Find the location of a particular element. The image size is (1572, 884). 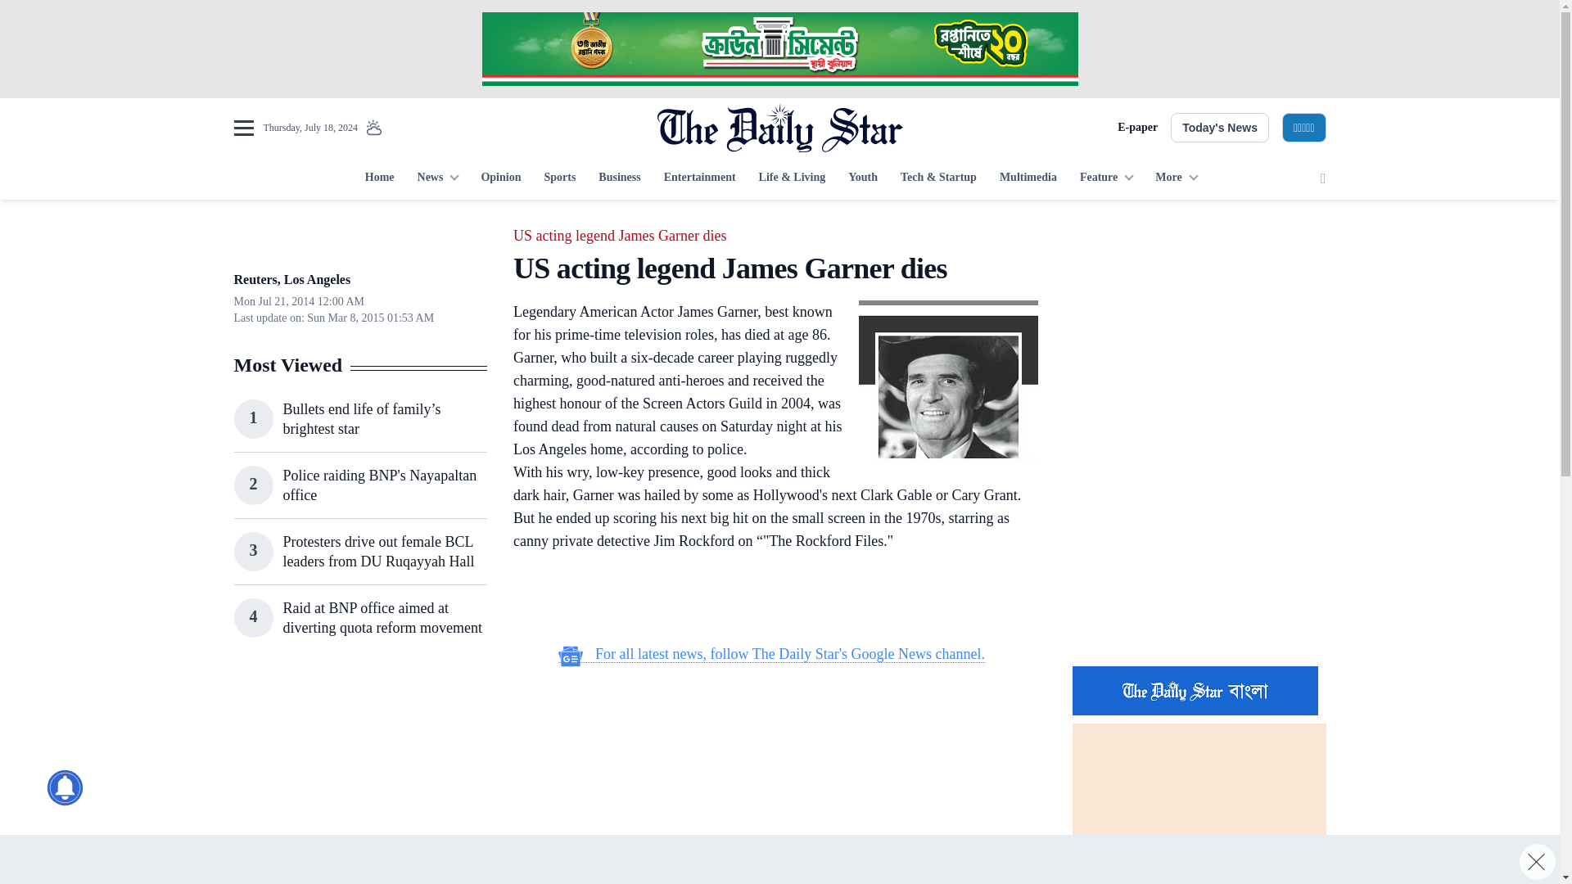

Home is located at coordinates (379, 178).